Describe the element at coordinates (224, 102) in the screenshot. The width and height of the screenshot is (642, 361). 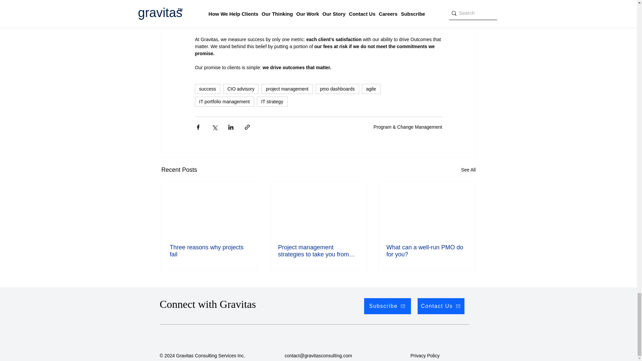
I see `IT portfolio management` at that location.